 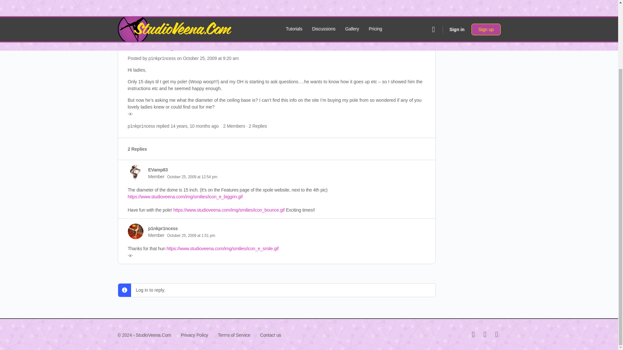 I want to click on View p1nkpr1ncess's profile, so click(x=162, y=58).